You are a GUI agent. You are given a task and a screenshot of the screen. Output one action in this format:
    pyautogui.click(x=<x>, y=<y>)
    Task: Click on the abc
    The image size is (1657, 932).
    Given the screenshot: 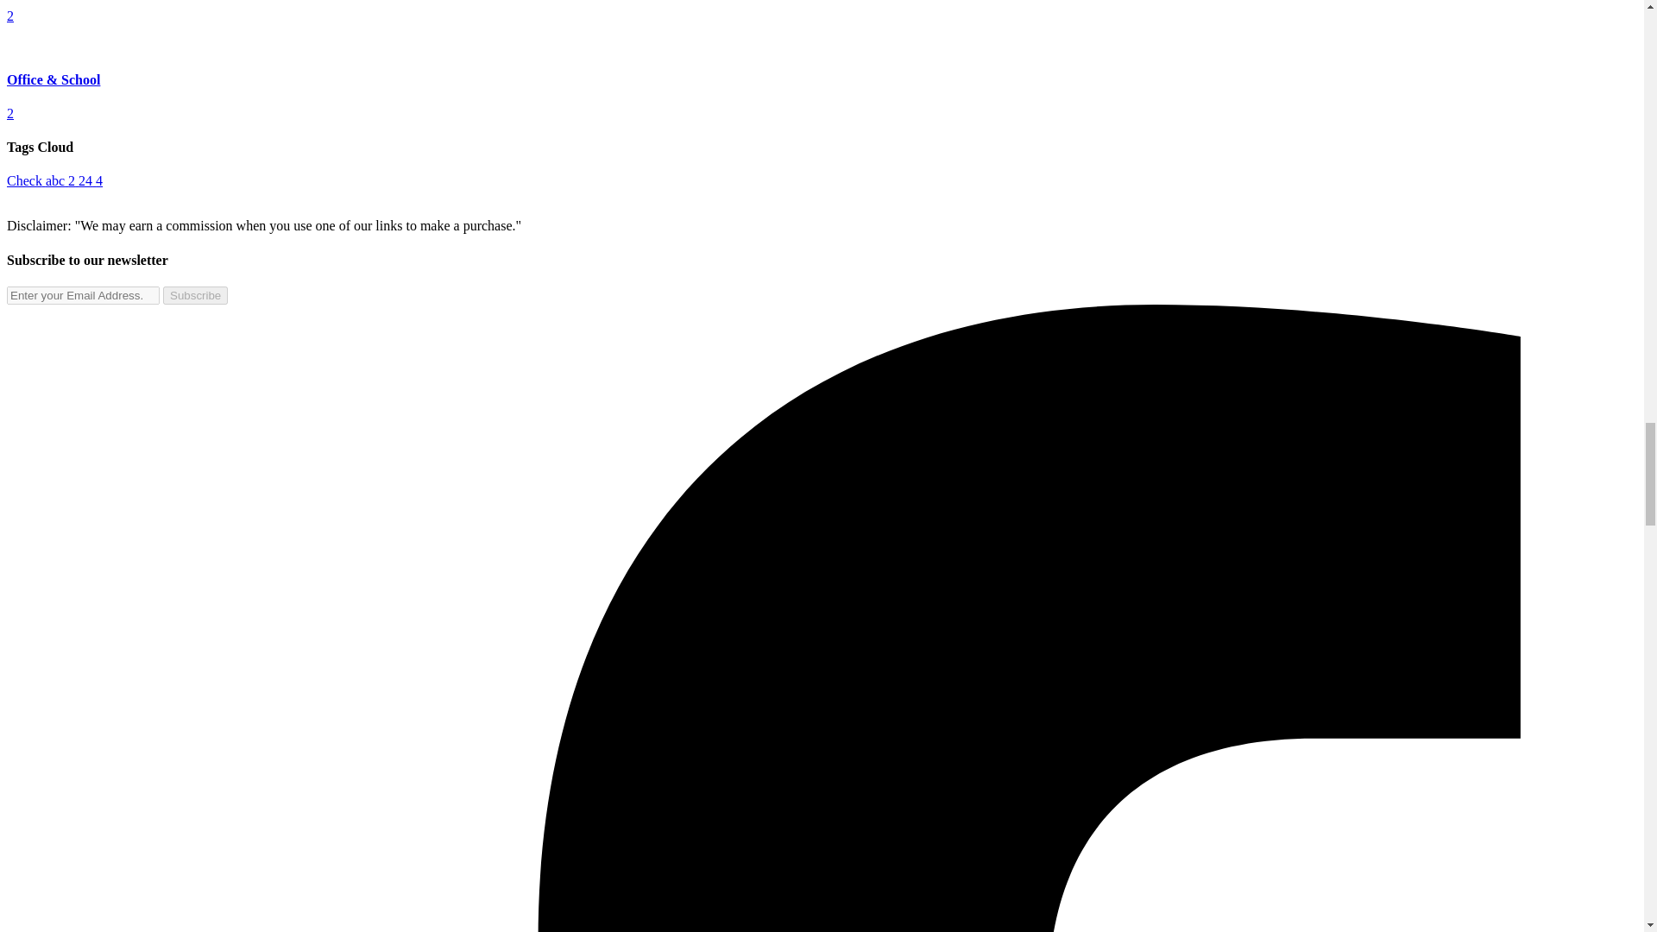 What is the action you would take?
    pyautogui.click(x=57, y=180)
    